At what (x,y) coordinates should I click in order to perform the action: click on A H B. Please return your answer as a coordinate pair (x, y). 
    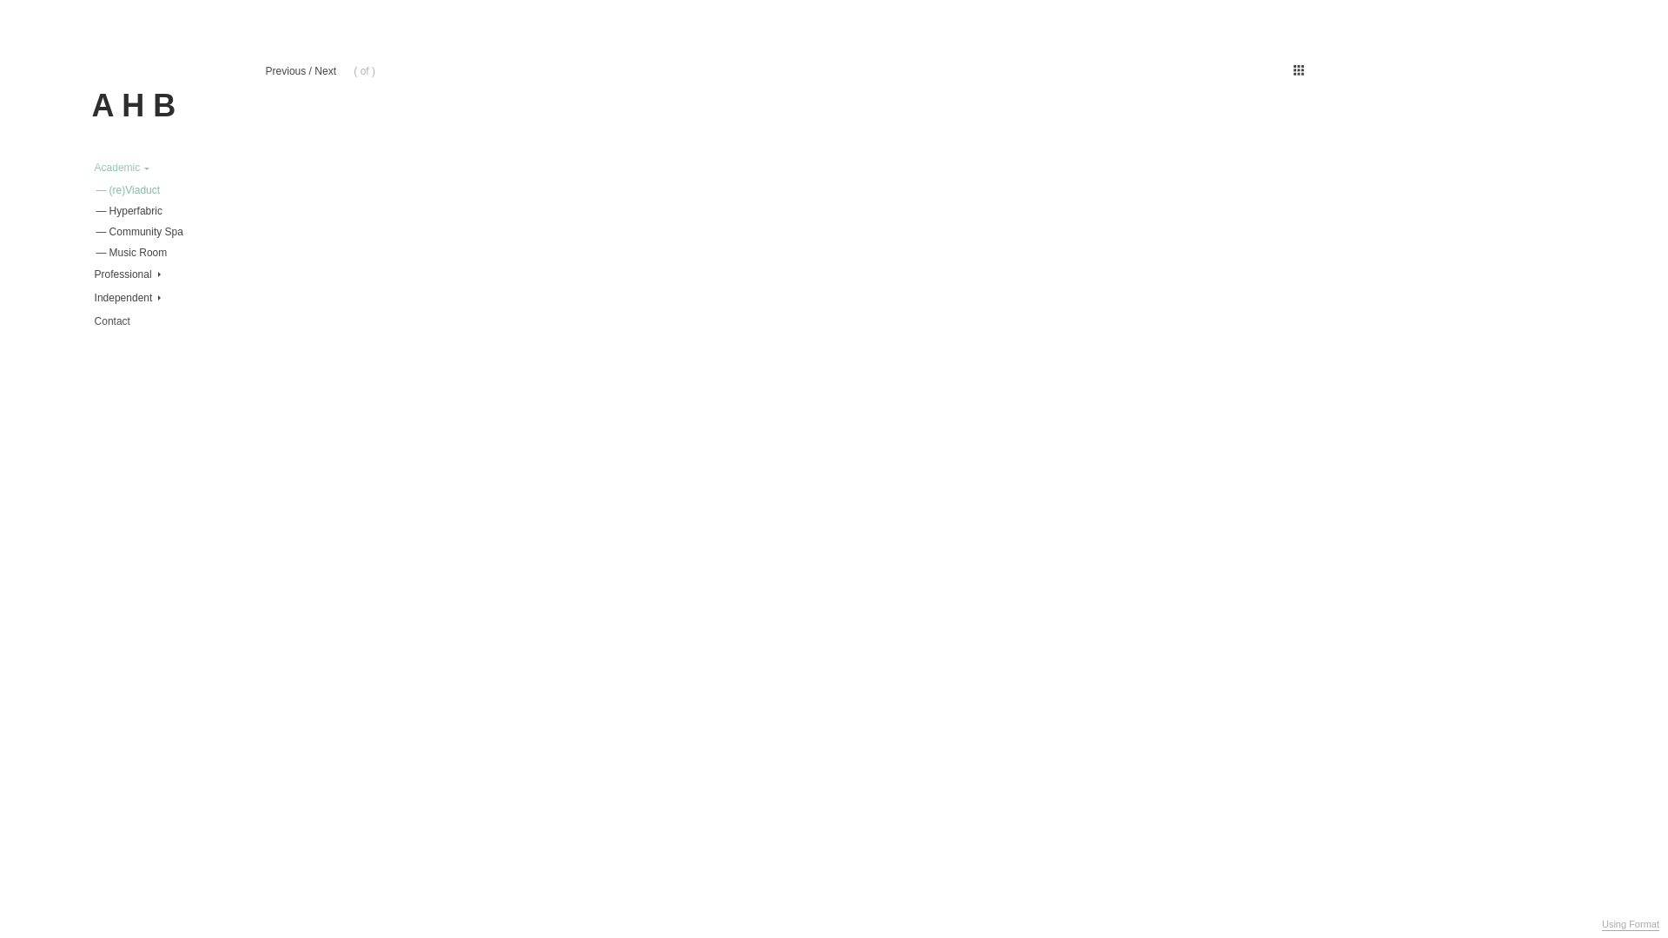
    Looking at the image, I should click on (134, 106).